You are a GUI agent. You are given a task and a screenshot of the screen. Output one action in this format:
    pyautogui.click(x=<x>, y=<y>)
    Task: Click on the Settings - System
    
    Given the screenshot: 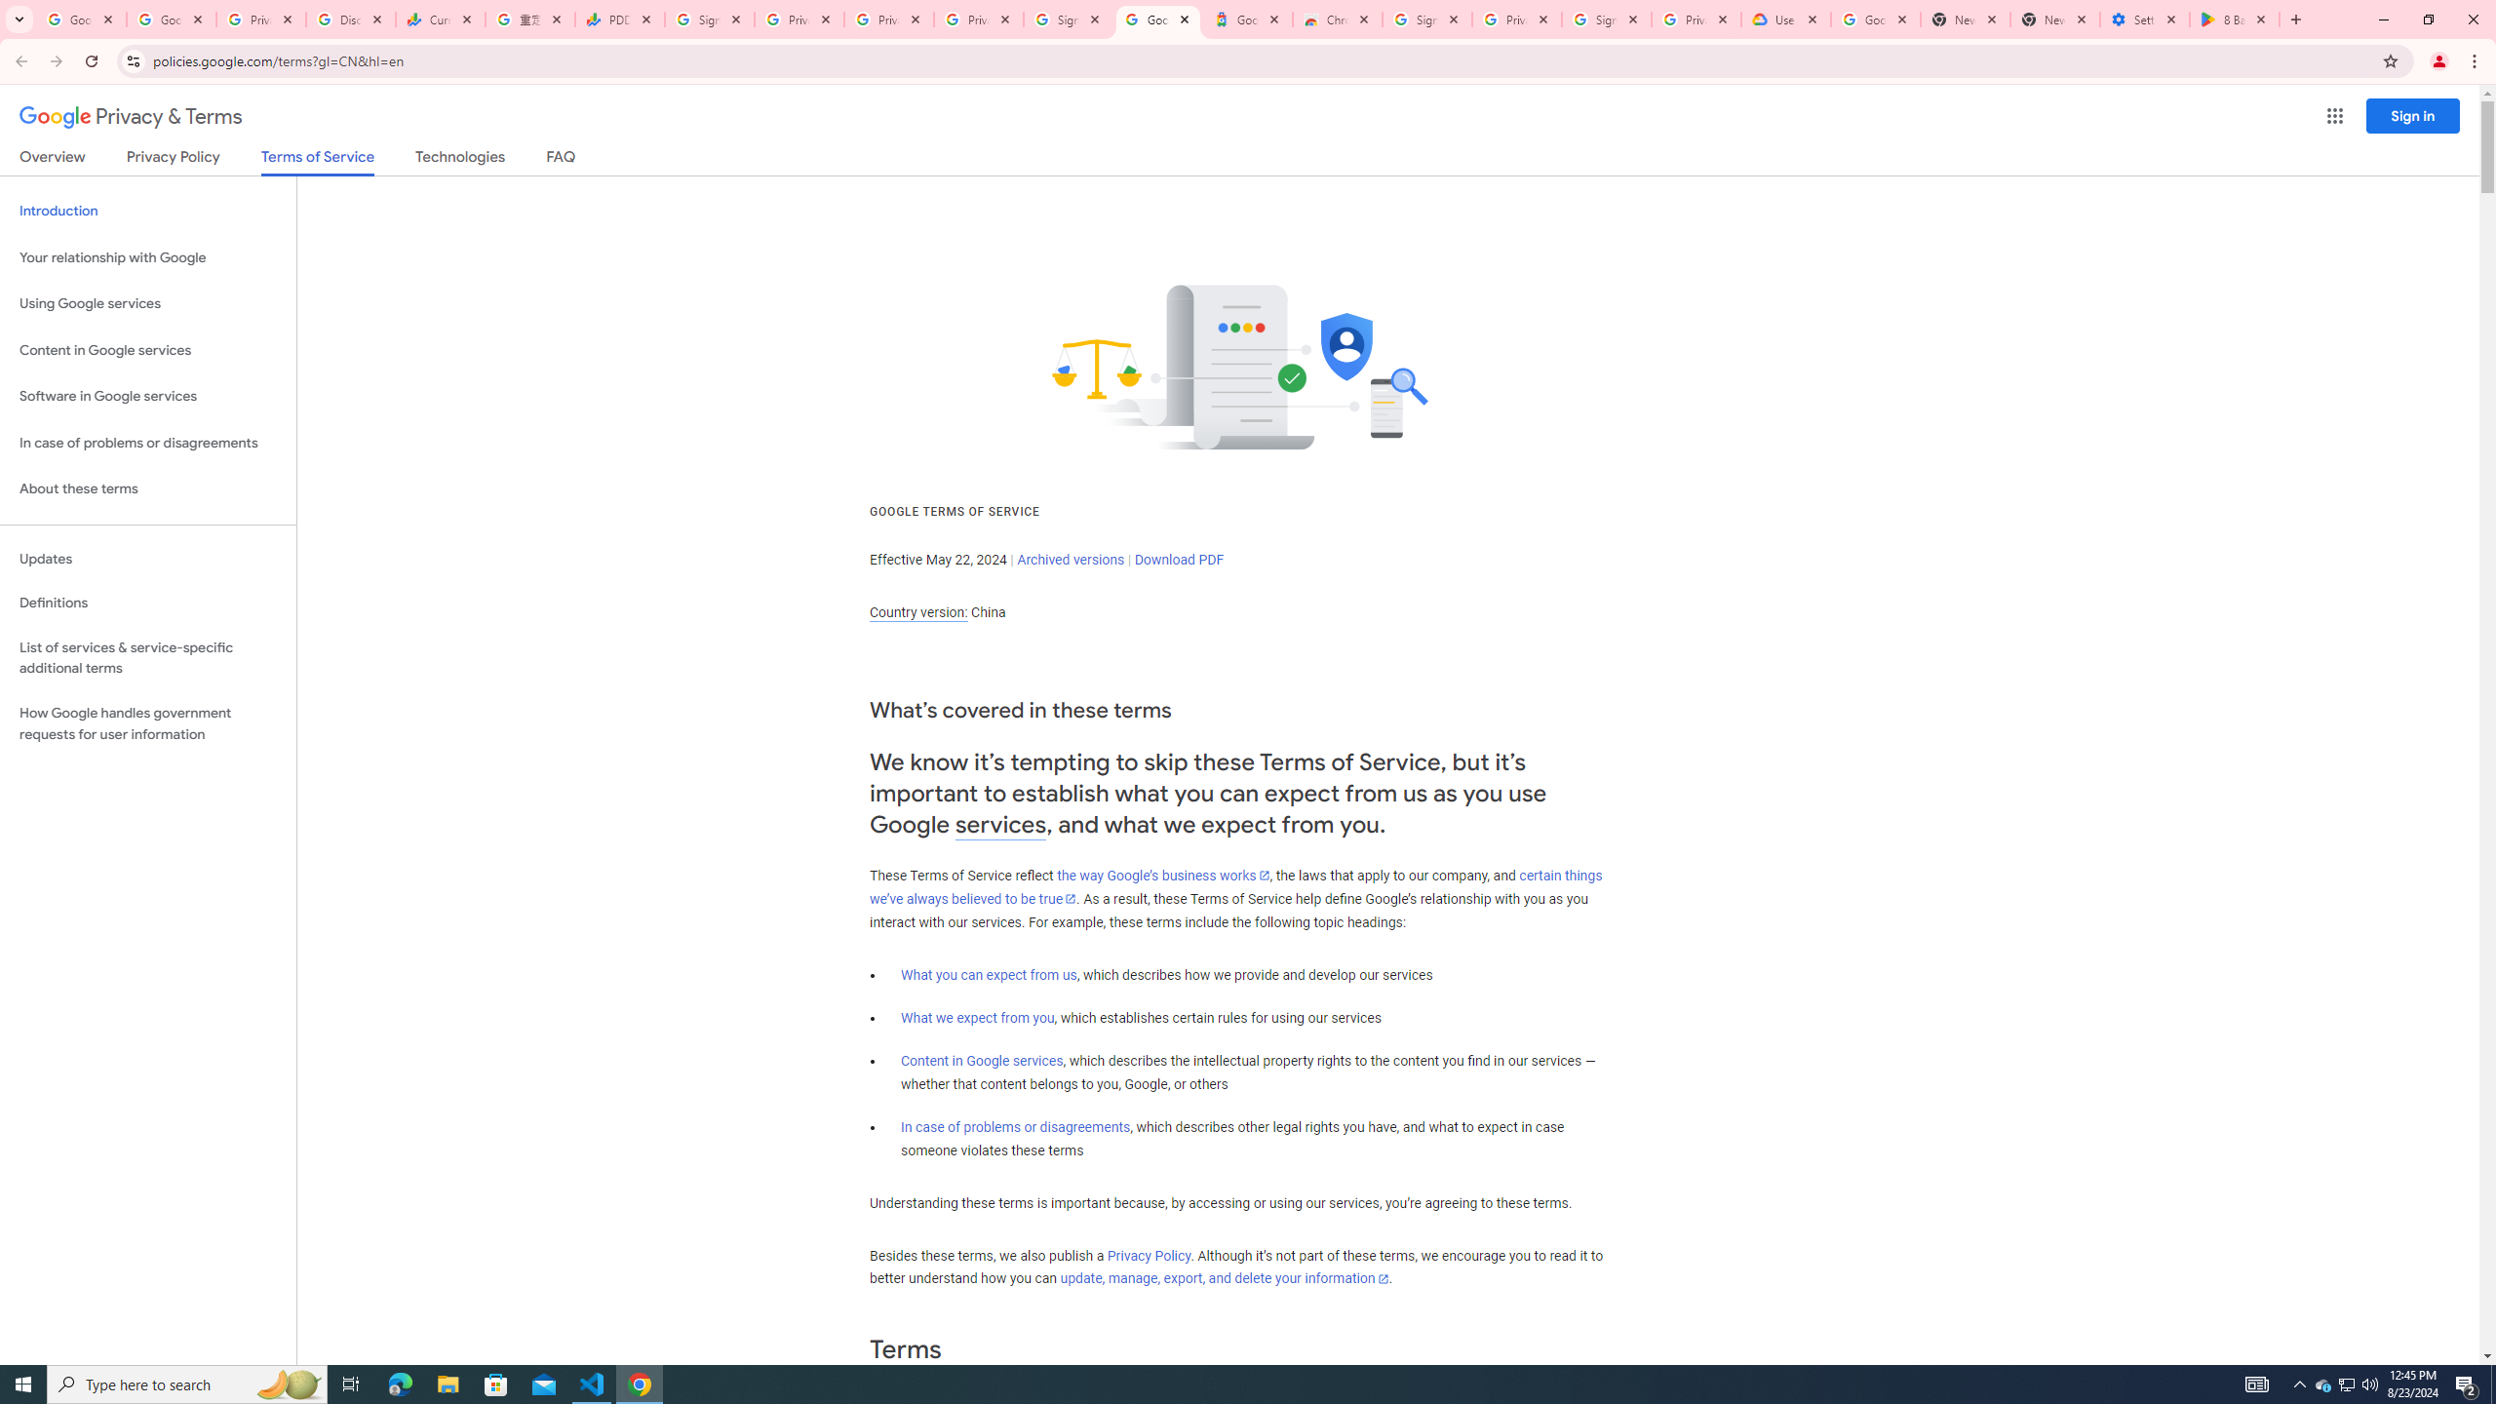 What is the action you would take?
    pyautogui.click(x=2145, y=19)
    